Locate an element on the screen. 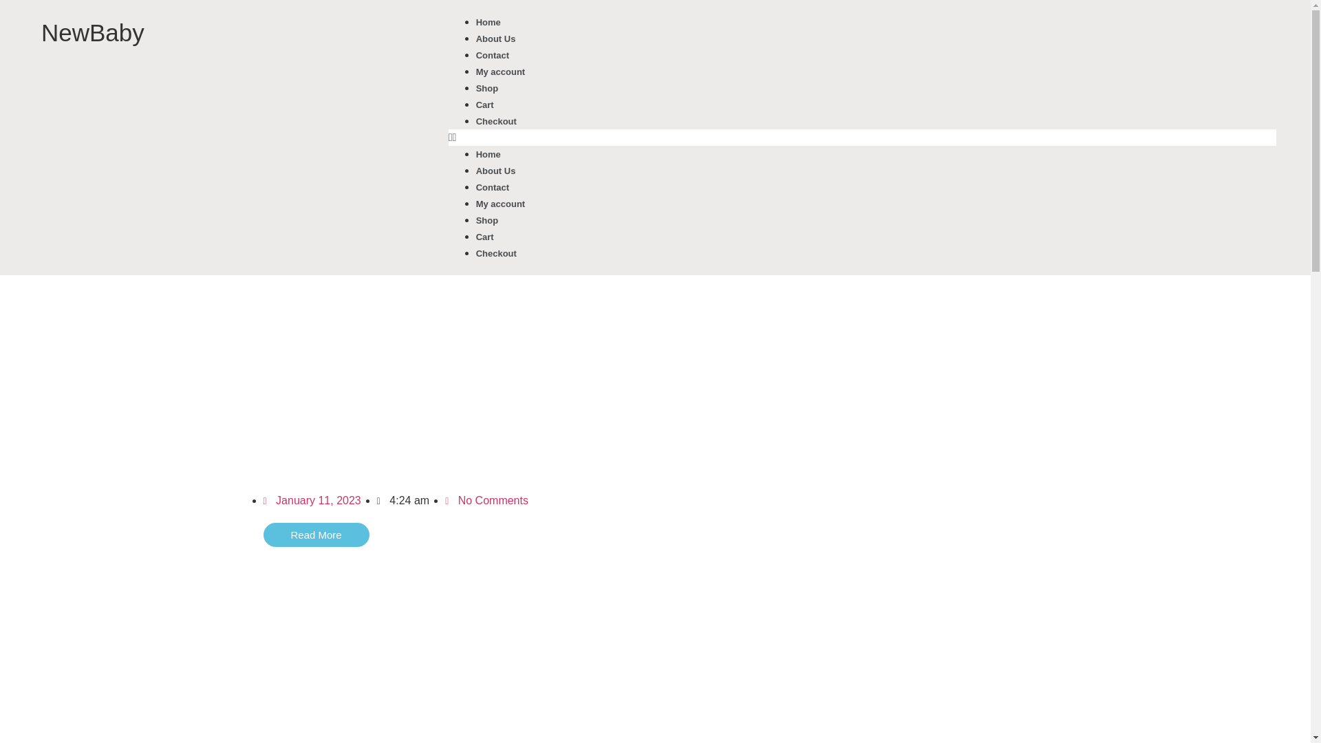 Image resolution: width=1321 pixels, height=743 pixels. Contact is located at coordinates (492, 187).